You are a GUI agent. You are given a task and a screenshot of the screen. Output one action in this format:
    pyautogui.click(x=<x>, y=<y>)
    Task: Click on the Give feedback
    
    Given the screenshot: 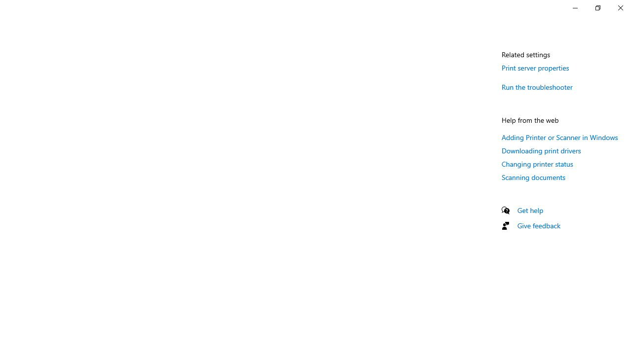 What is the action you would take?
    pyautogui.click(x=539, y=225)
    